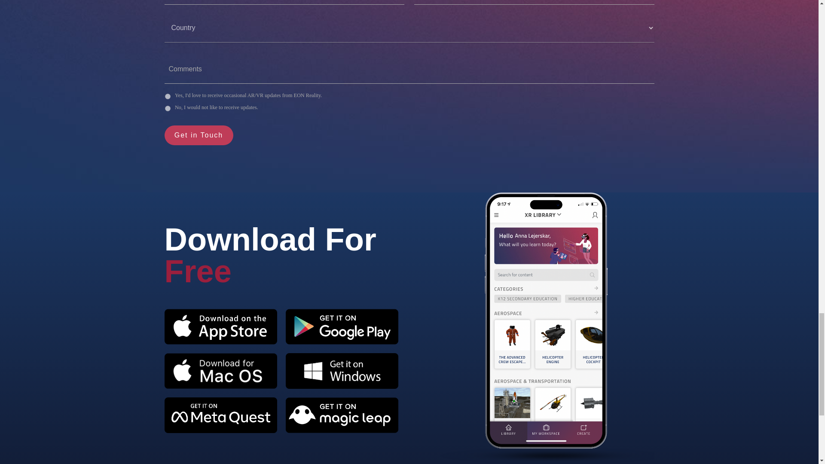  I want to click on No, I would not like to receive updates., so click(168, 108).